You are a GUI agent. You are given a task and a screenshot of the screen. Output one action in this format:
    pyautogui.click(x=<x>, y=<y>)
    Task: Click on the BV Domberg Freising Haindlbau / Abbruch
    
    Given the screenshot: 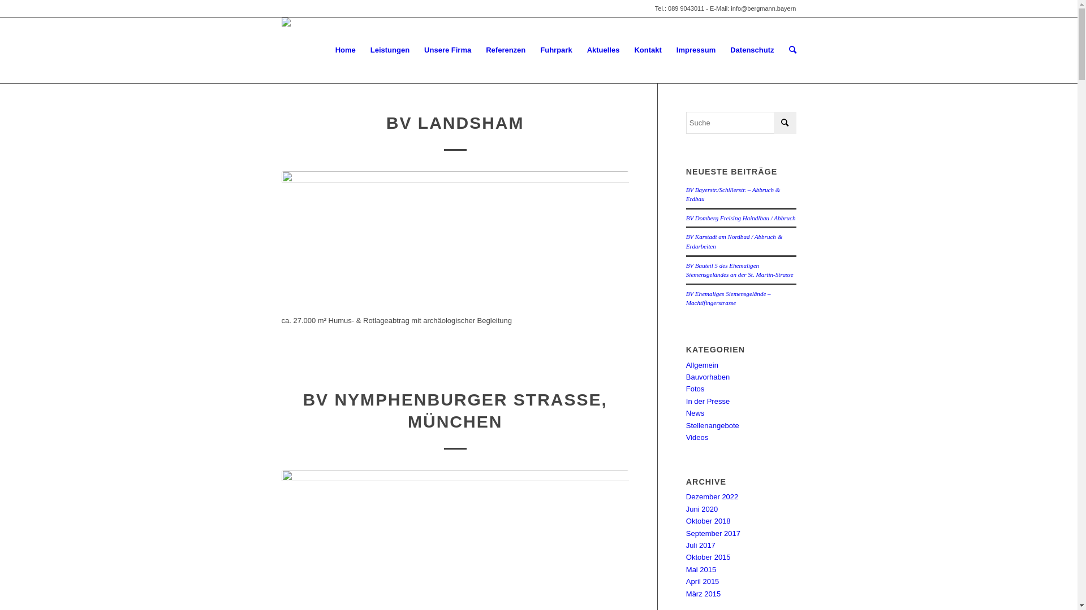 What is the action you would take?
    pyautogui.click(x=741, y=218)
    